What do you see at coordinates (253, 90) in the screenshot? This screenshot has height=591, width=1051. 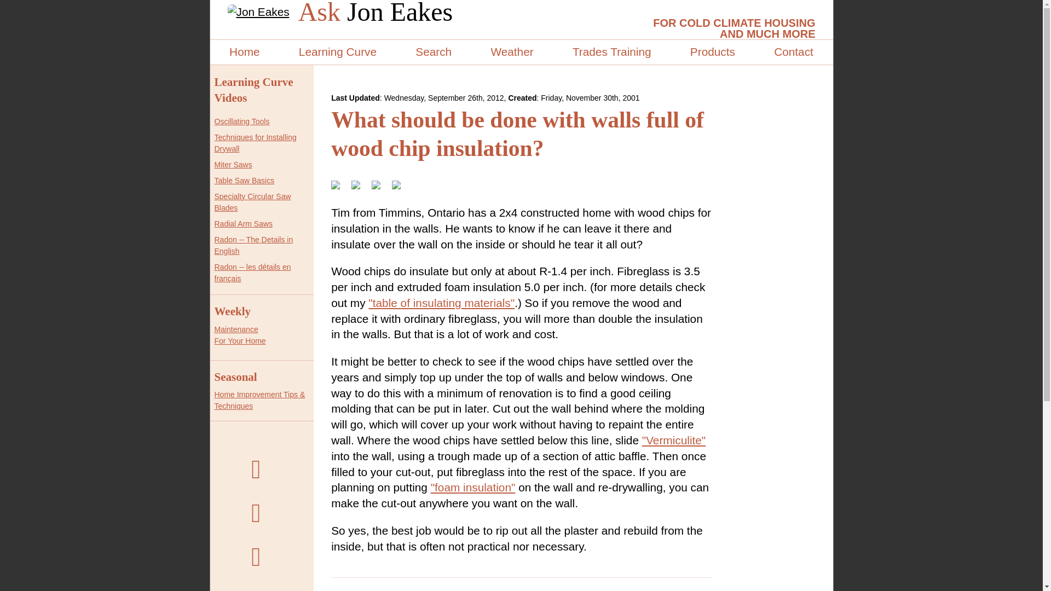 I see `Products` at bounding box center [253, 90].